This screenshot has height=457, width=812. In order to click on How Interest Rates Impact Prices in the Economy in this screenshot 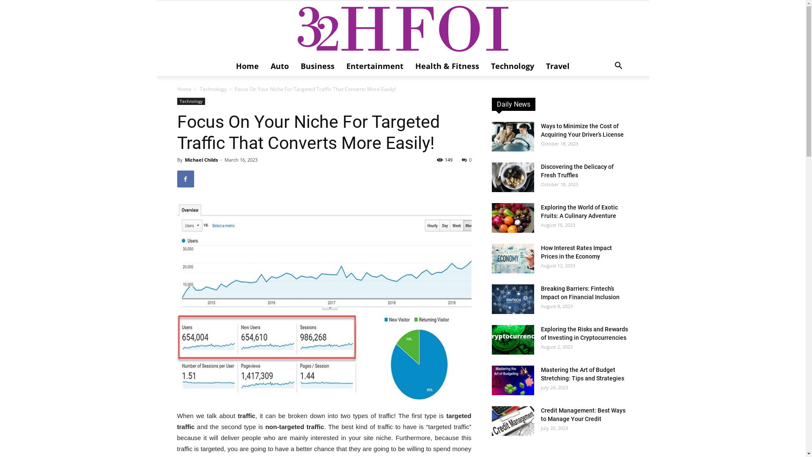, I will do `click(576, 252)`.